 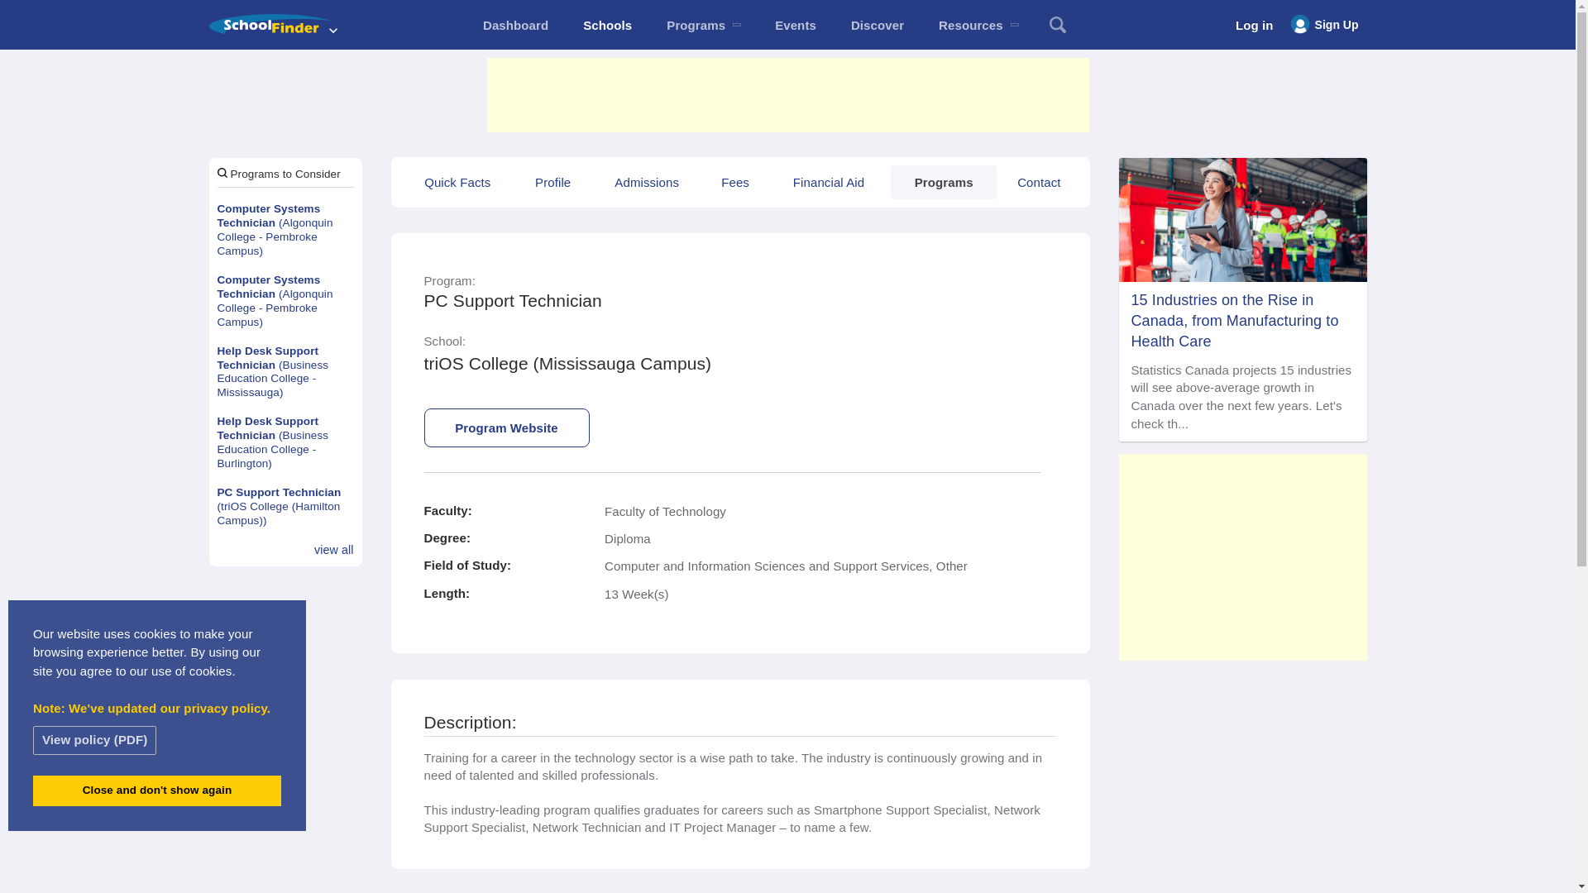 I want to click on Resources, so click(x=978, y=25).